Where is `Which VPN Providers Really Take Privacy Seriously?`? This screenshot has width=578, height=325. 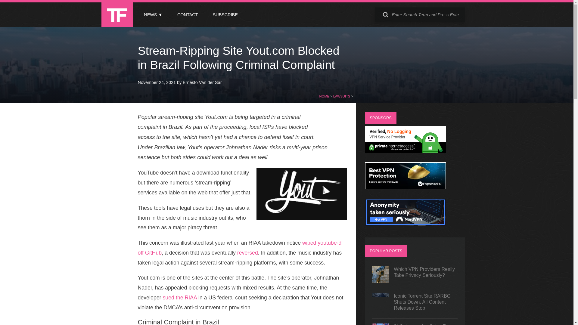 Which VPN Providers Really Take Privacy Seriously? is located at coordinates (415, 274).